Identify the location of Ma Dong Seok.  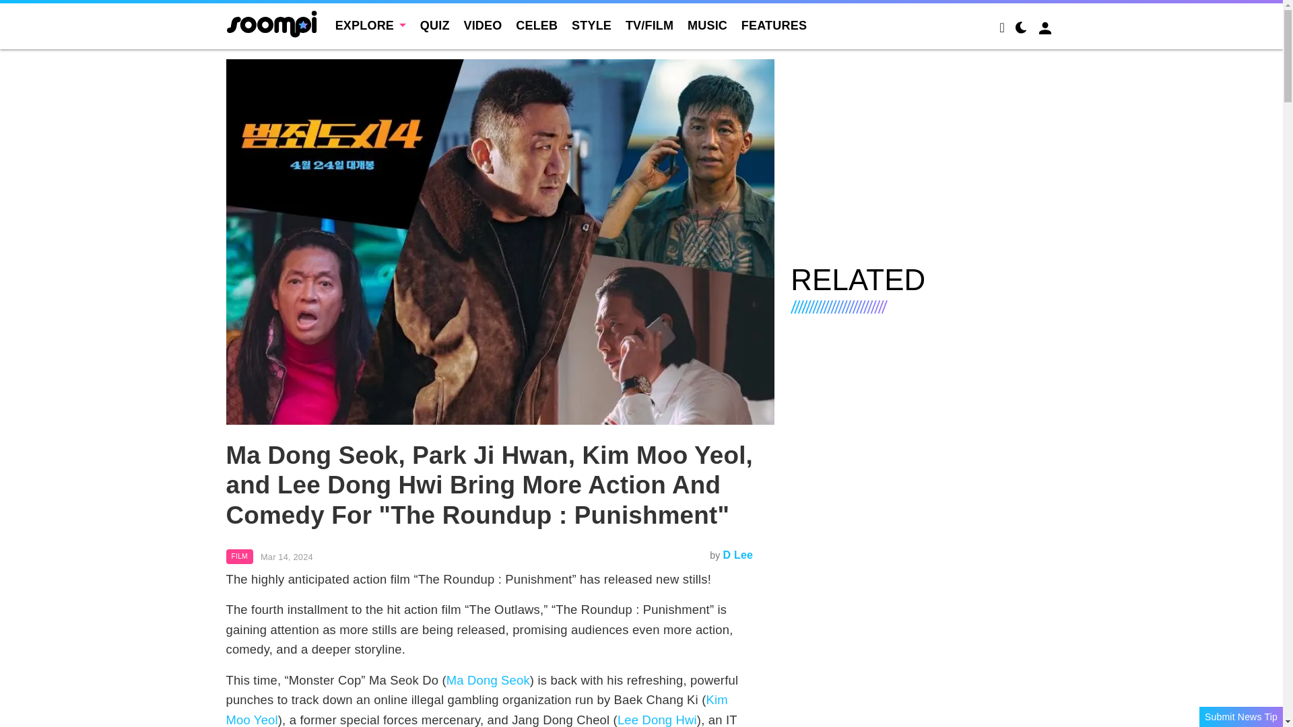
(488, 680).